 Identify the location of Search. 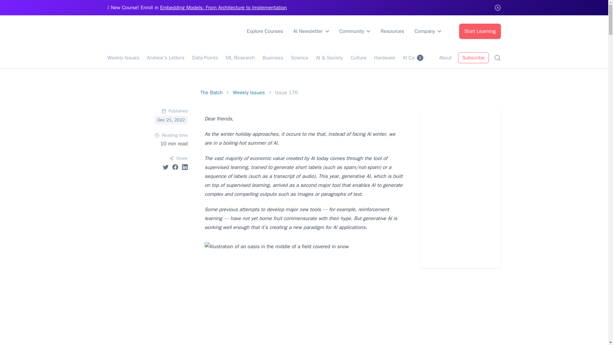
(497, 57).